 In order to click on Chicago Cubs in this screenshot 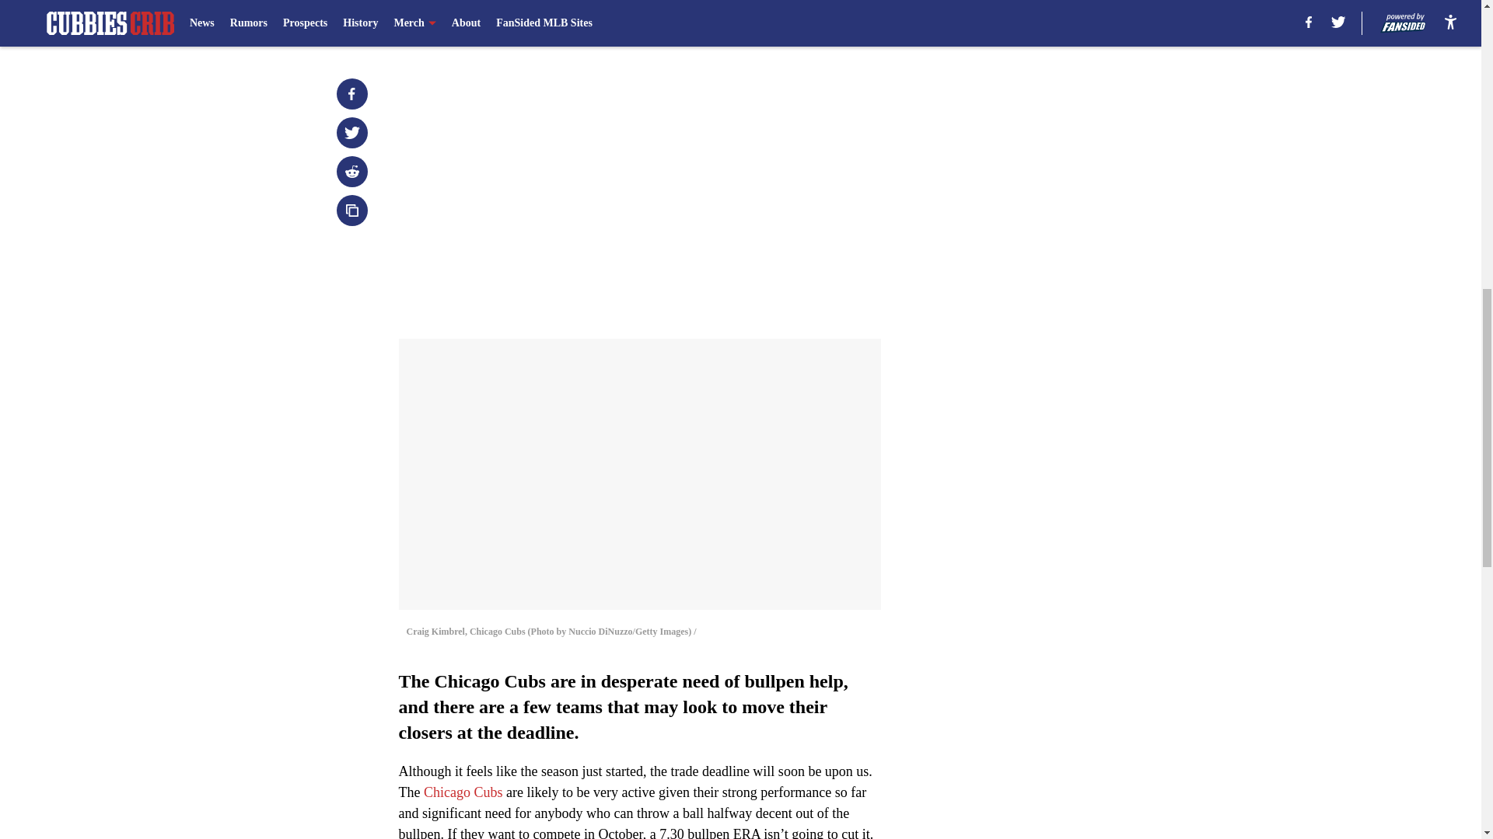, I will do `click(463, 792)`.